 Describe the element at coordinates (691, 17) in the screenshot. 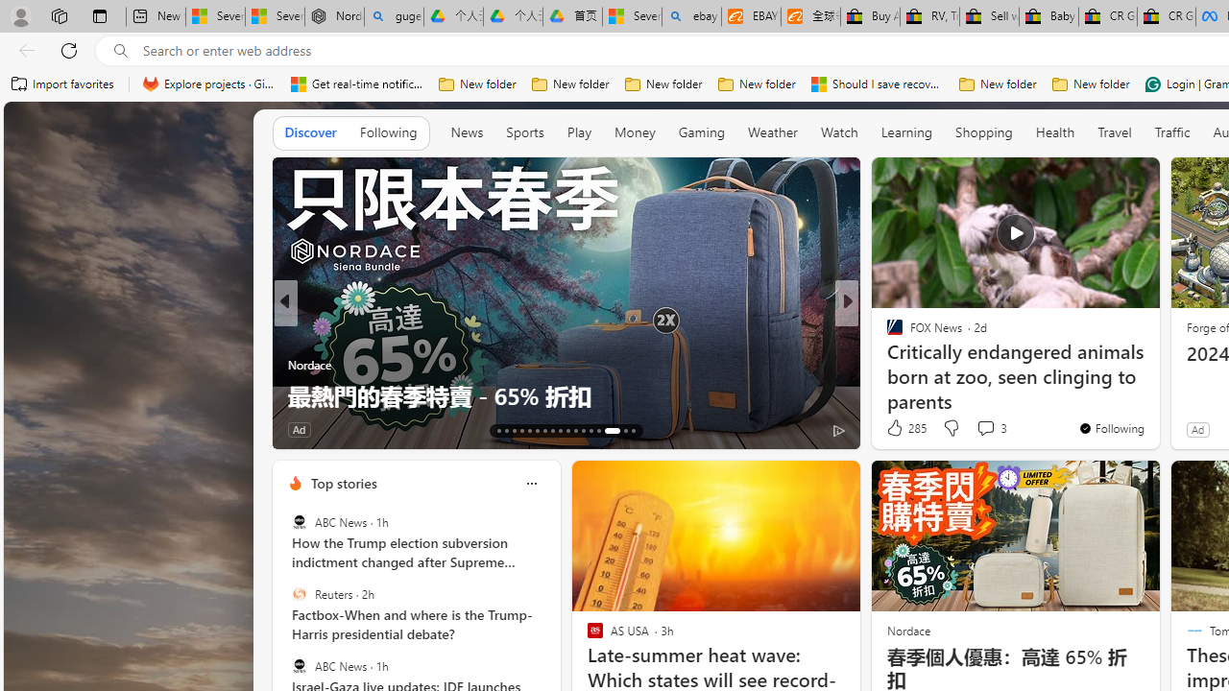

I see `ebay - Search` at that location.